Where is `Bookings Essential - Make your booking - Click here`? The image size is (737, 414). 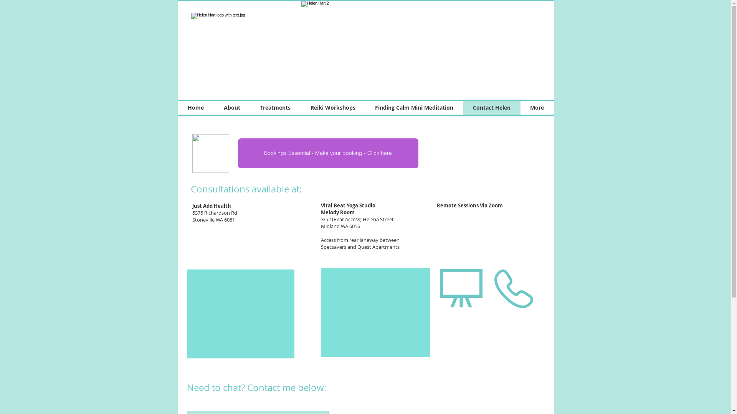
Bookings Essential - Make your booking - Click here is located at coordinates (328, 153).